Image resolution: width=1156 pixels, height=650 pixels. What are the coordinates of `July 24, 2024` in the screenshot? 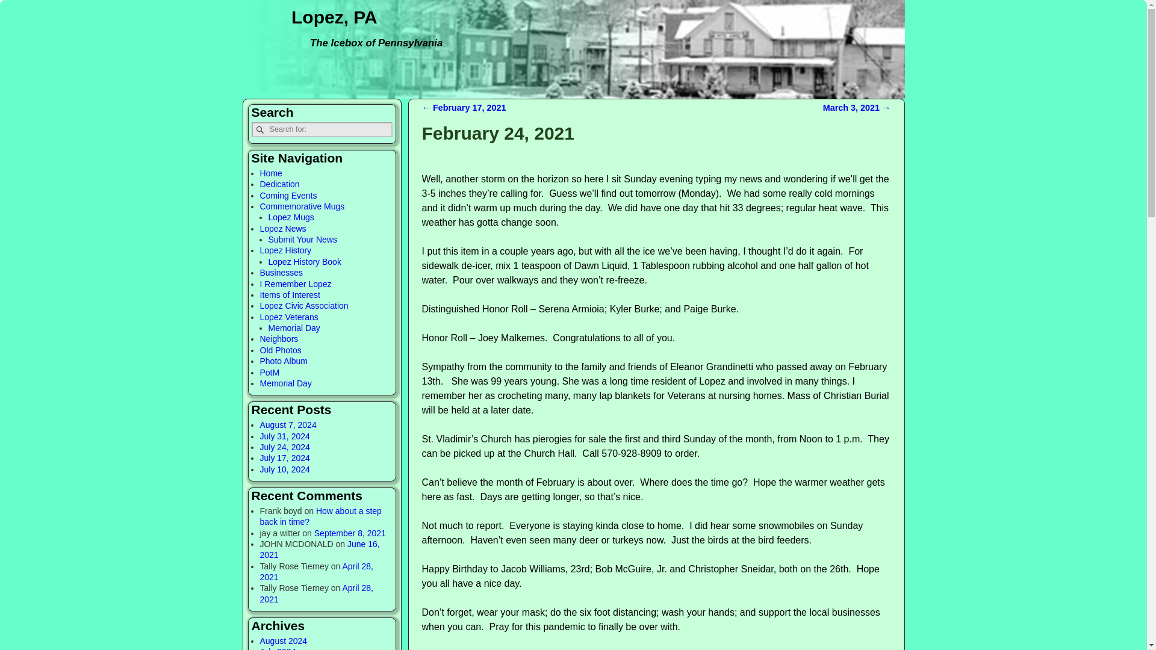 It's located at (285, 447).